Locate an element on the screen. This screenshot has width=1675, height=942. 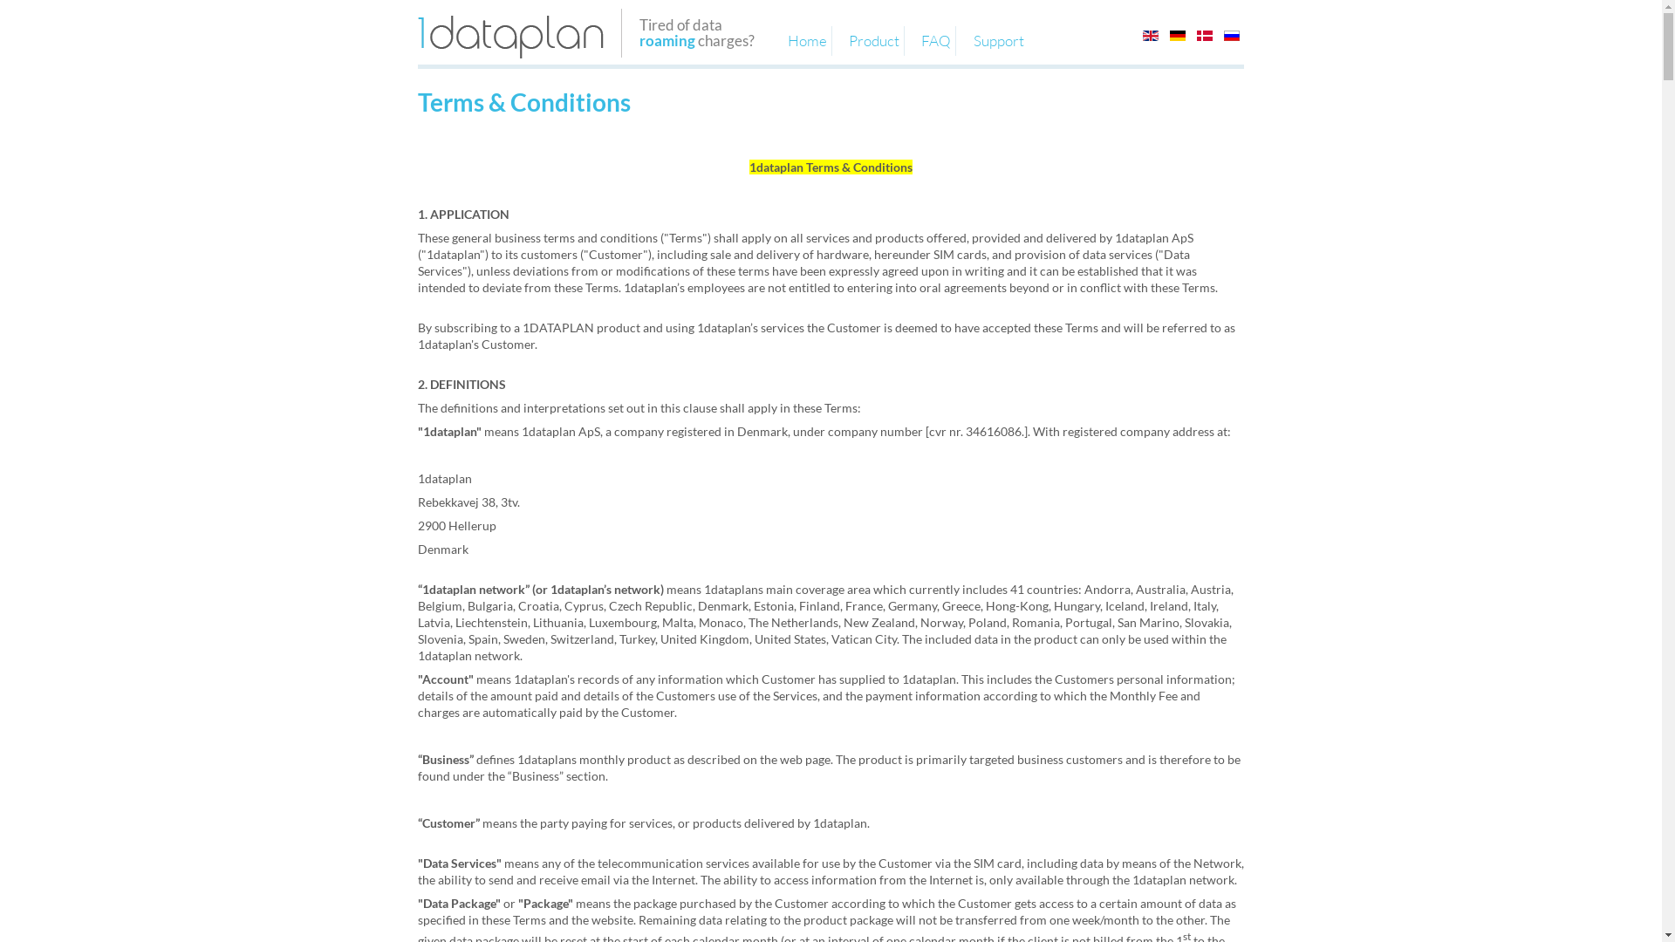
Support is located at coordinates (999, 40).